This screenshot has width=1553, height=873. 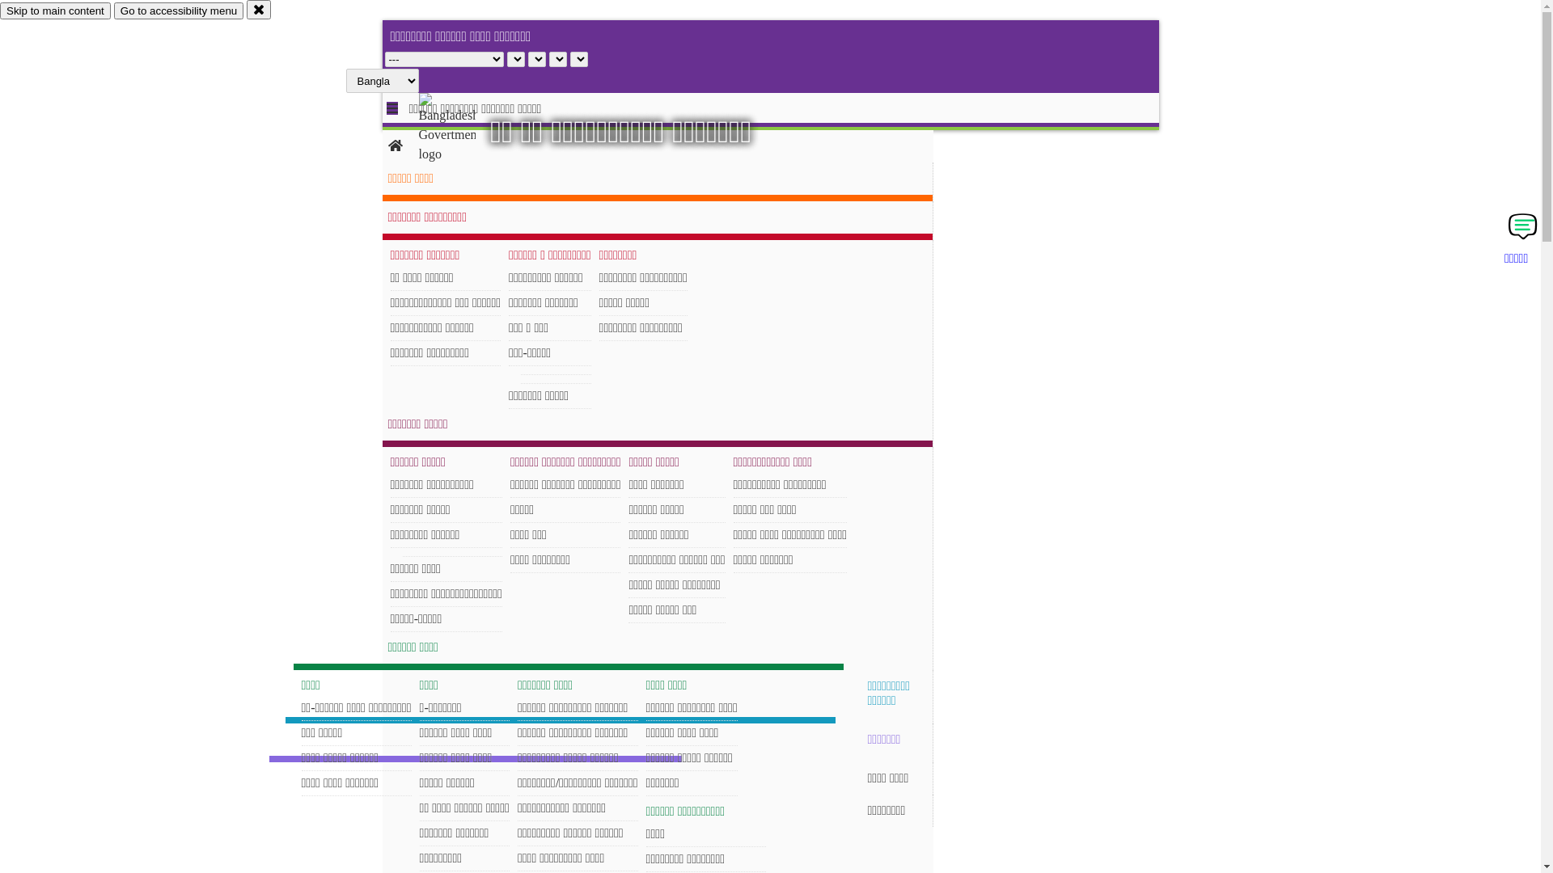 What do you see at coordinates (55, 11) in the screenshot?
I see `Skip to main content` at bounding box center [55, 11].